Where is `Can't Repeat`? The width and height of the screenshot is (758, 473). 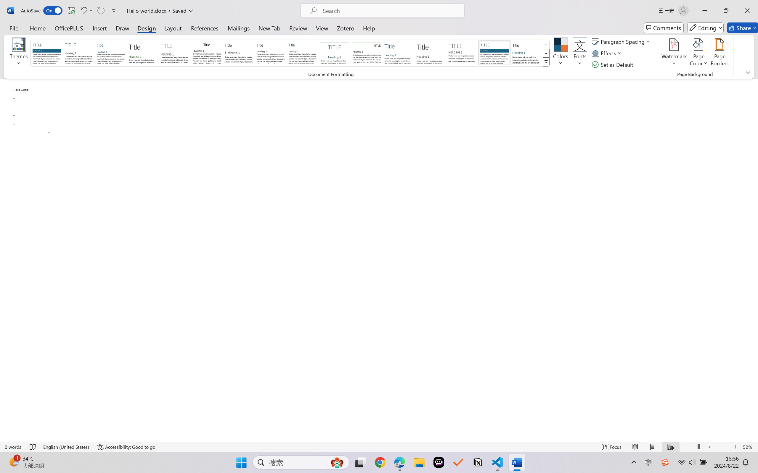 Can't Repeat is located at coordinates (101, 11).